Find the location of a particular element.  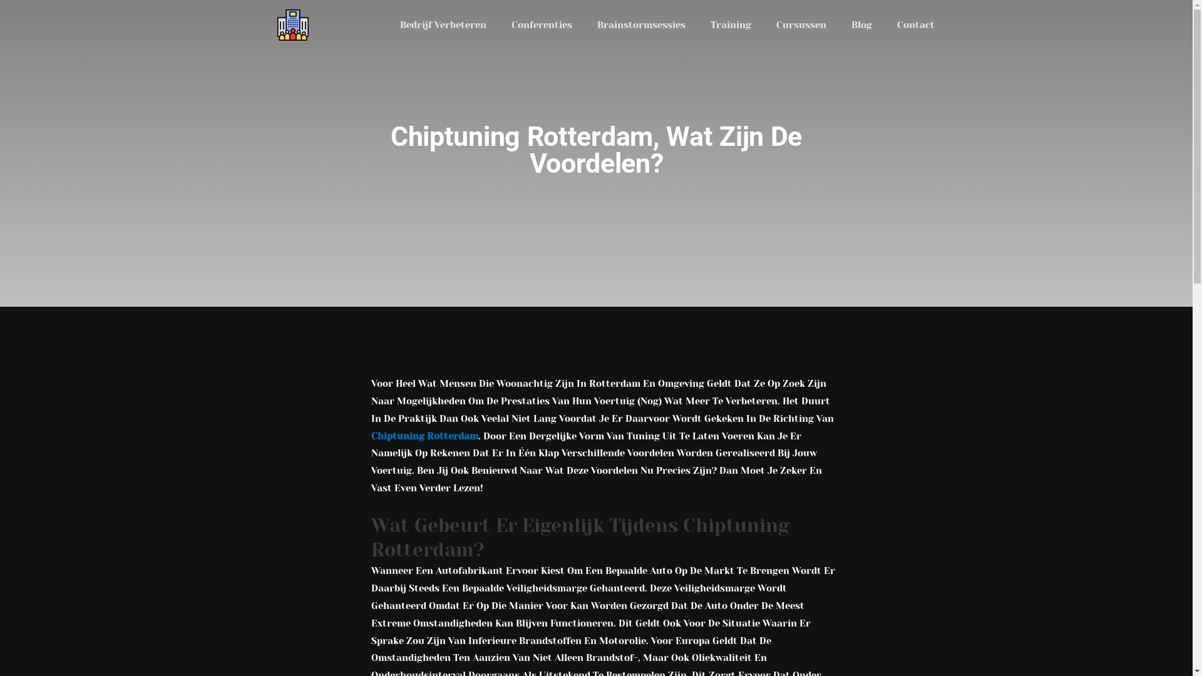

Chiptuning Rotterdam is located at coordinates (424, 436).